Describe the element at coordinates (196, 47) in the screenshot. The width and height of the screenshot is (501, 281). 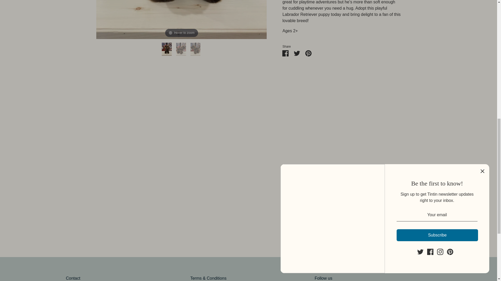
I see `Douglas Tucker Chocolate Lab Plush 10"` at that location.